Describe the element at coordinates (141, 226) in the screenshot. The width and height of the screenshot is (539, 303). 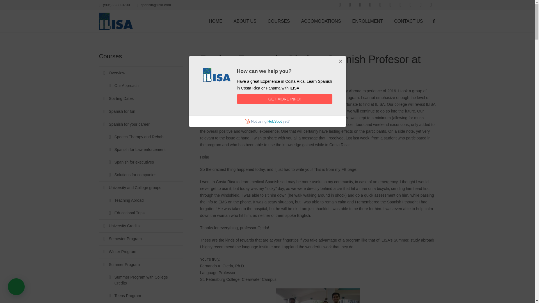
I see `University Credits` at that location.